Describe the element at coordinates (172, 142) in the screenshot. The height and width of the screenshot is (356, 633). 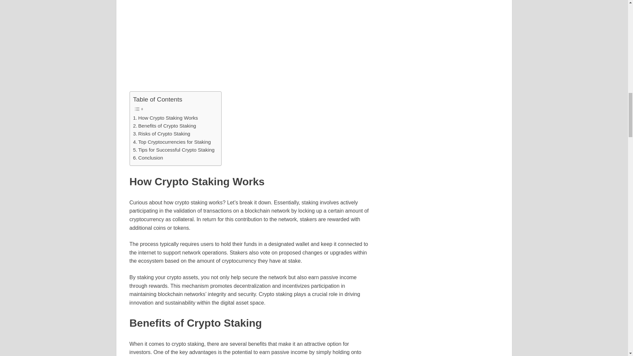
I see `Top Cryptocurrencies for Staking` at that location.